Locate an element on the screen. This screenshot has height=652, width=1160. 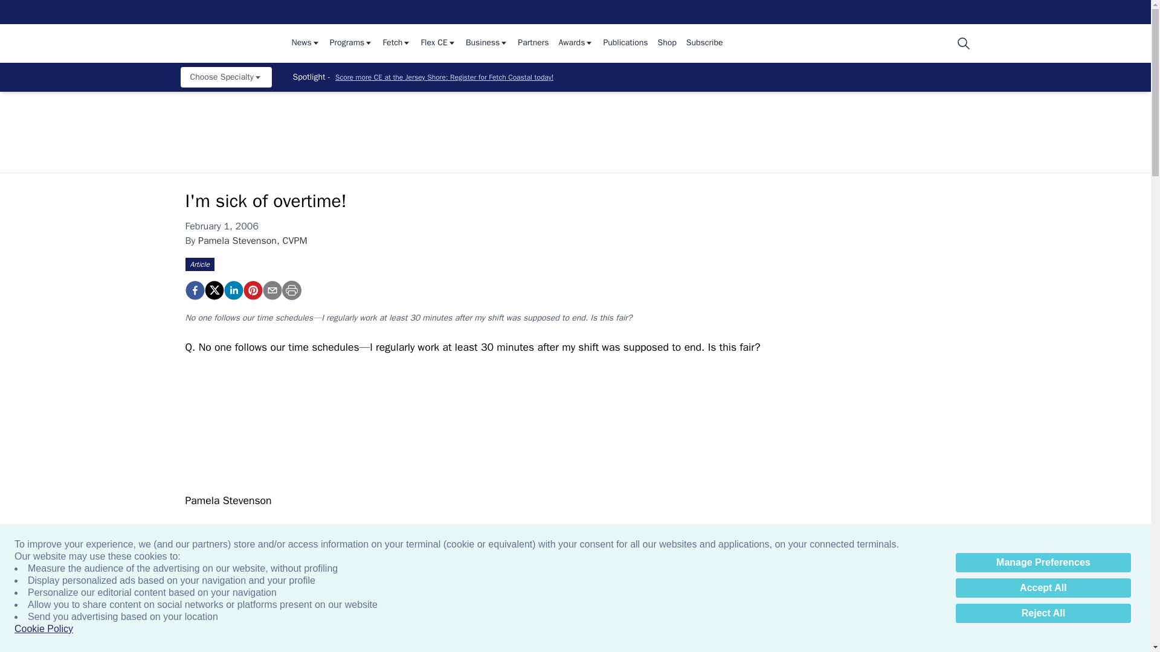
Fetch is located at coordinates (396, 43).